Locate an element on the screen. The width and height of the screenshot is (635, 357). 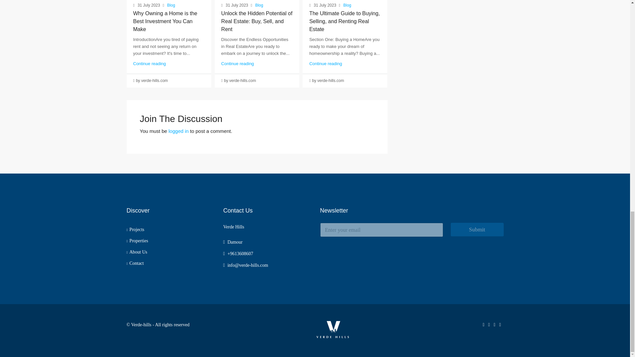
Properties is located at coordinates (137, 241).